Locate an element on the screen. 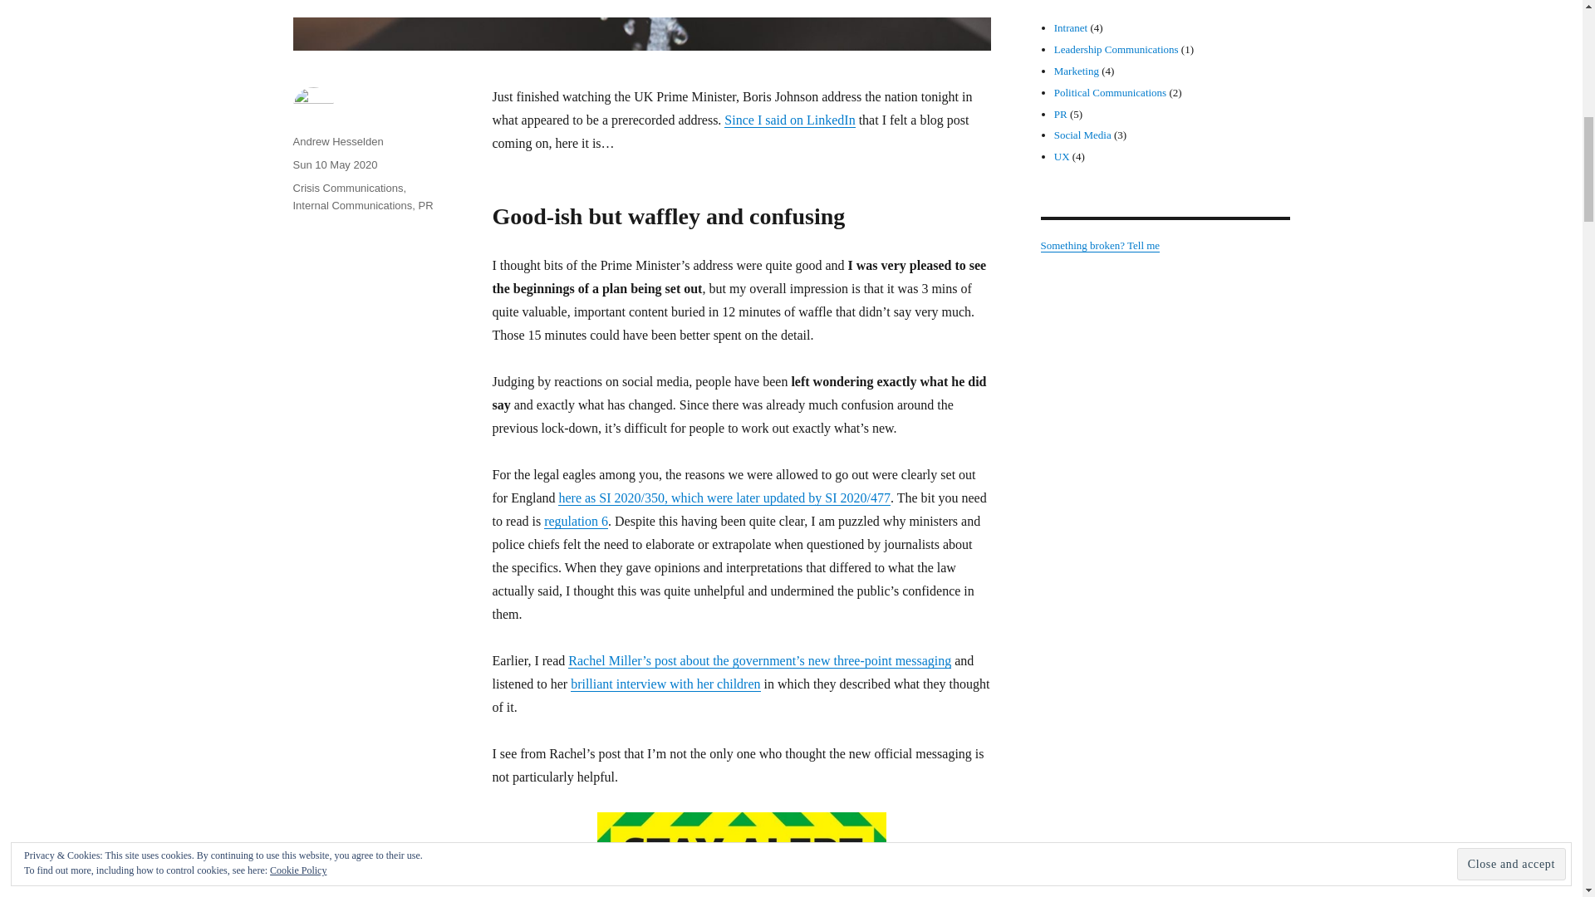  Sun 10 May 2020 is located at coordinates (334, 164).